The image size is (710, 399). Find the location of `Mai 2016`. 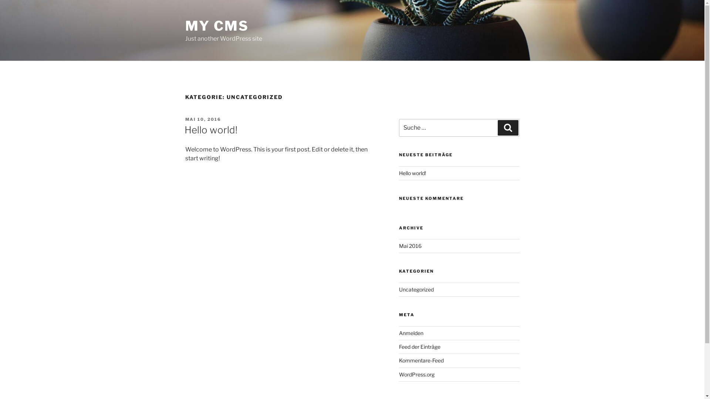

Mai 2016 is located at coordinates (410, 246).